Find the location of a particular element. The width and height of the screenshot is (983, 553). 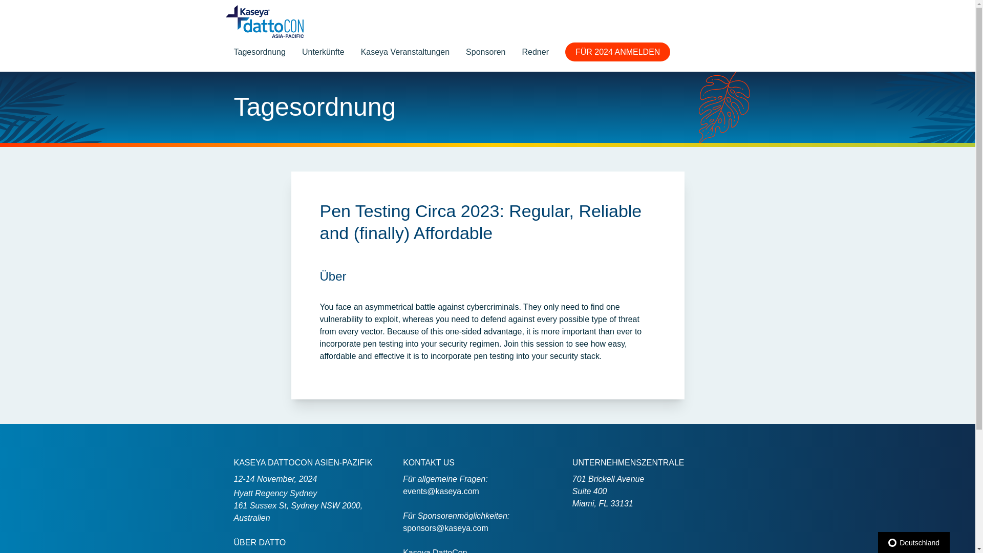

Sponsoren is located at coordinates (485, 52).